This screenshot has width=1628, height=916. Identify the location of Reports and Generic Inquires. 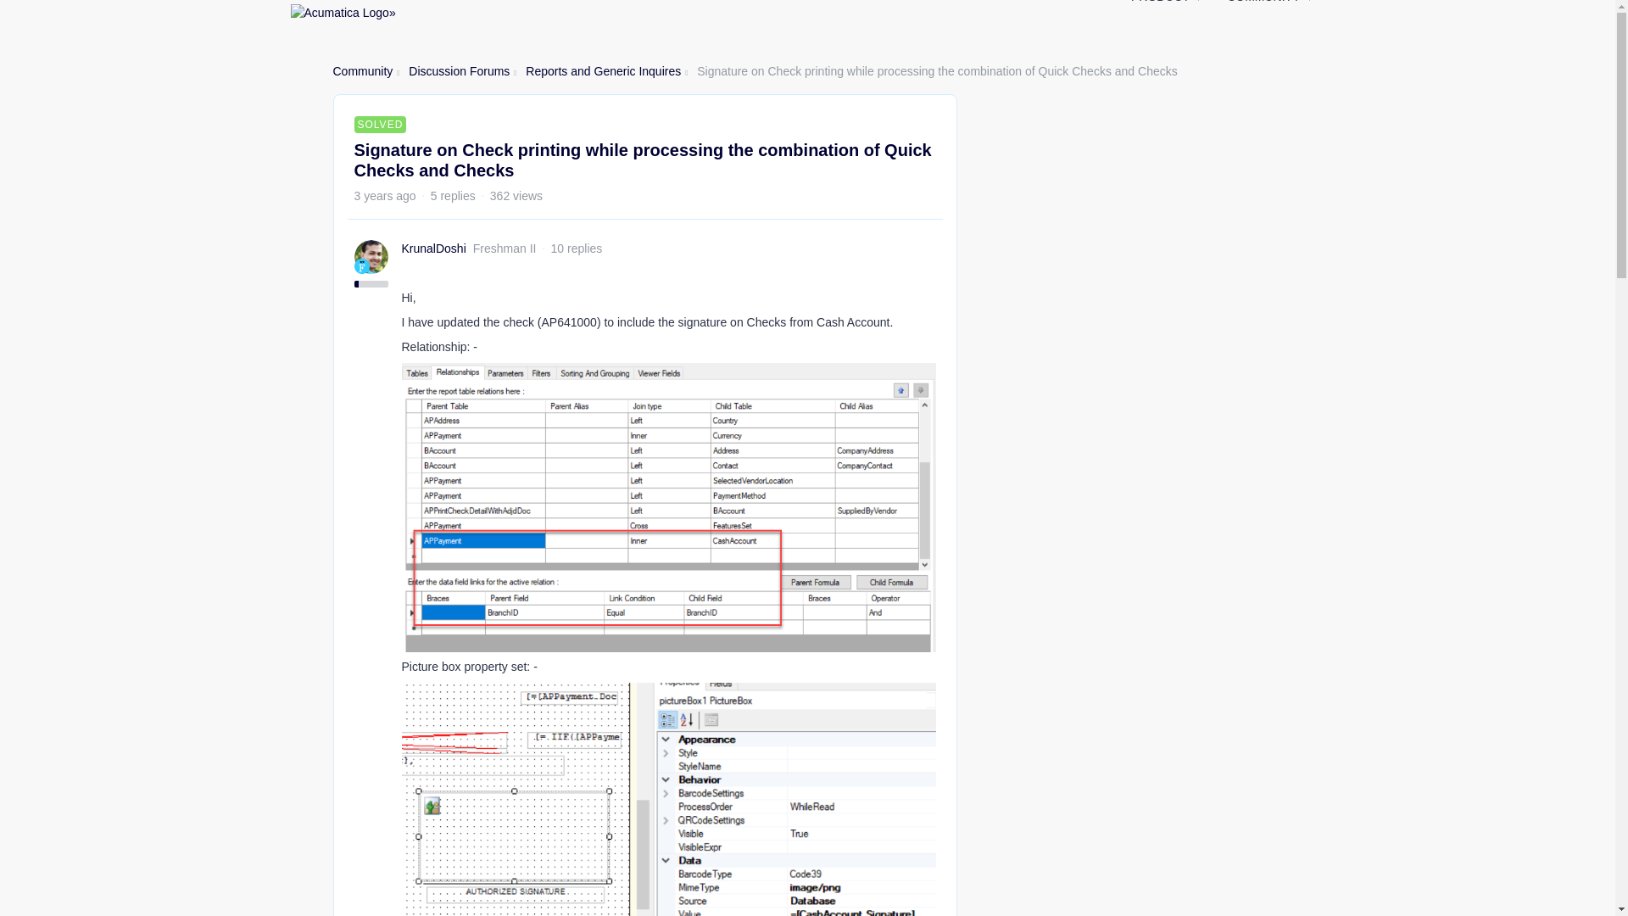
(603, 71).